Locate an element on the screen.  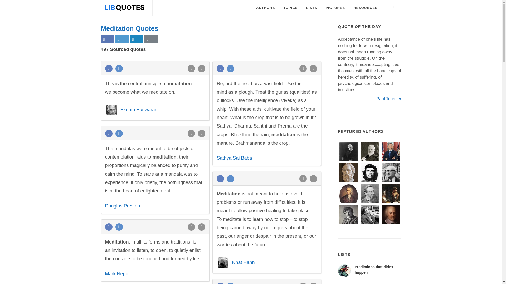
Douglas Preston is located at coordinates (122, 206).